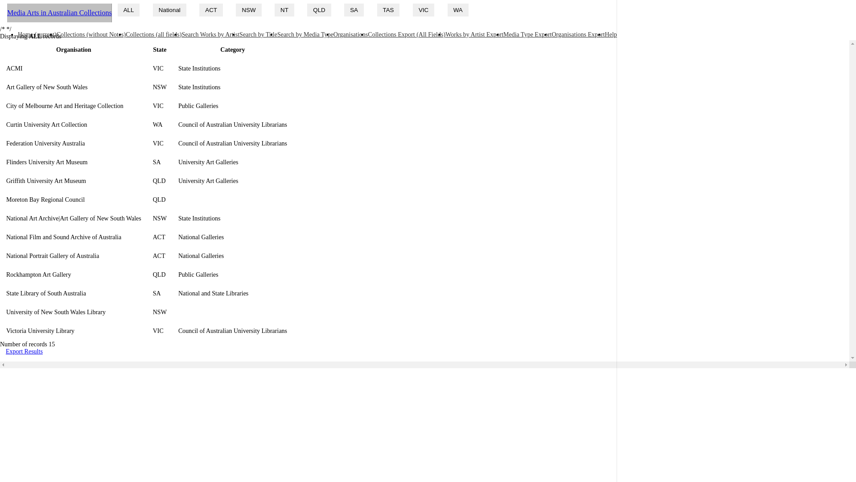 The height and width of the screenshot is (482, 856). Describe the element at coordinates (37, 35) in the screenshot. I see `Home (current)` at that location.